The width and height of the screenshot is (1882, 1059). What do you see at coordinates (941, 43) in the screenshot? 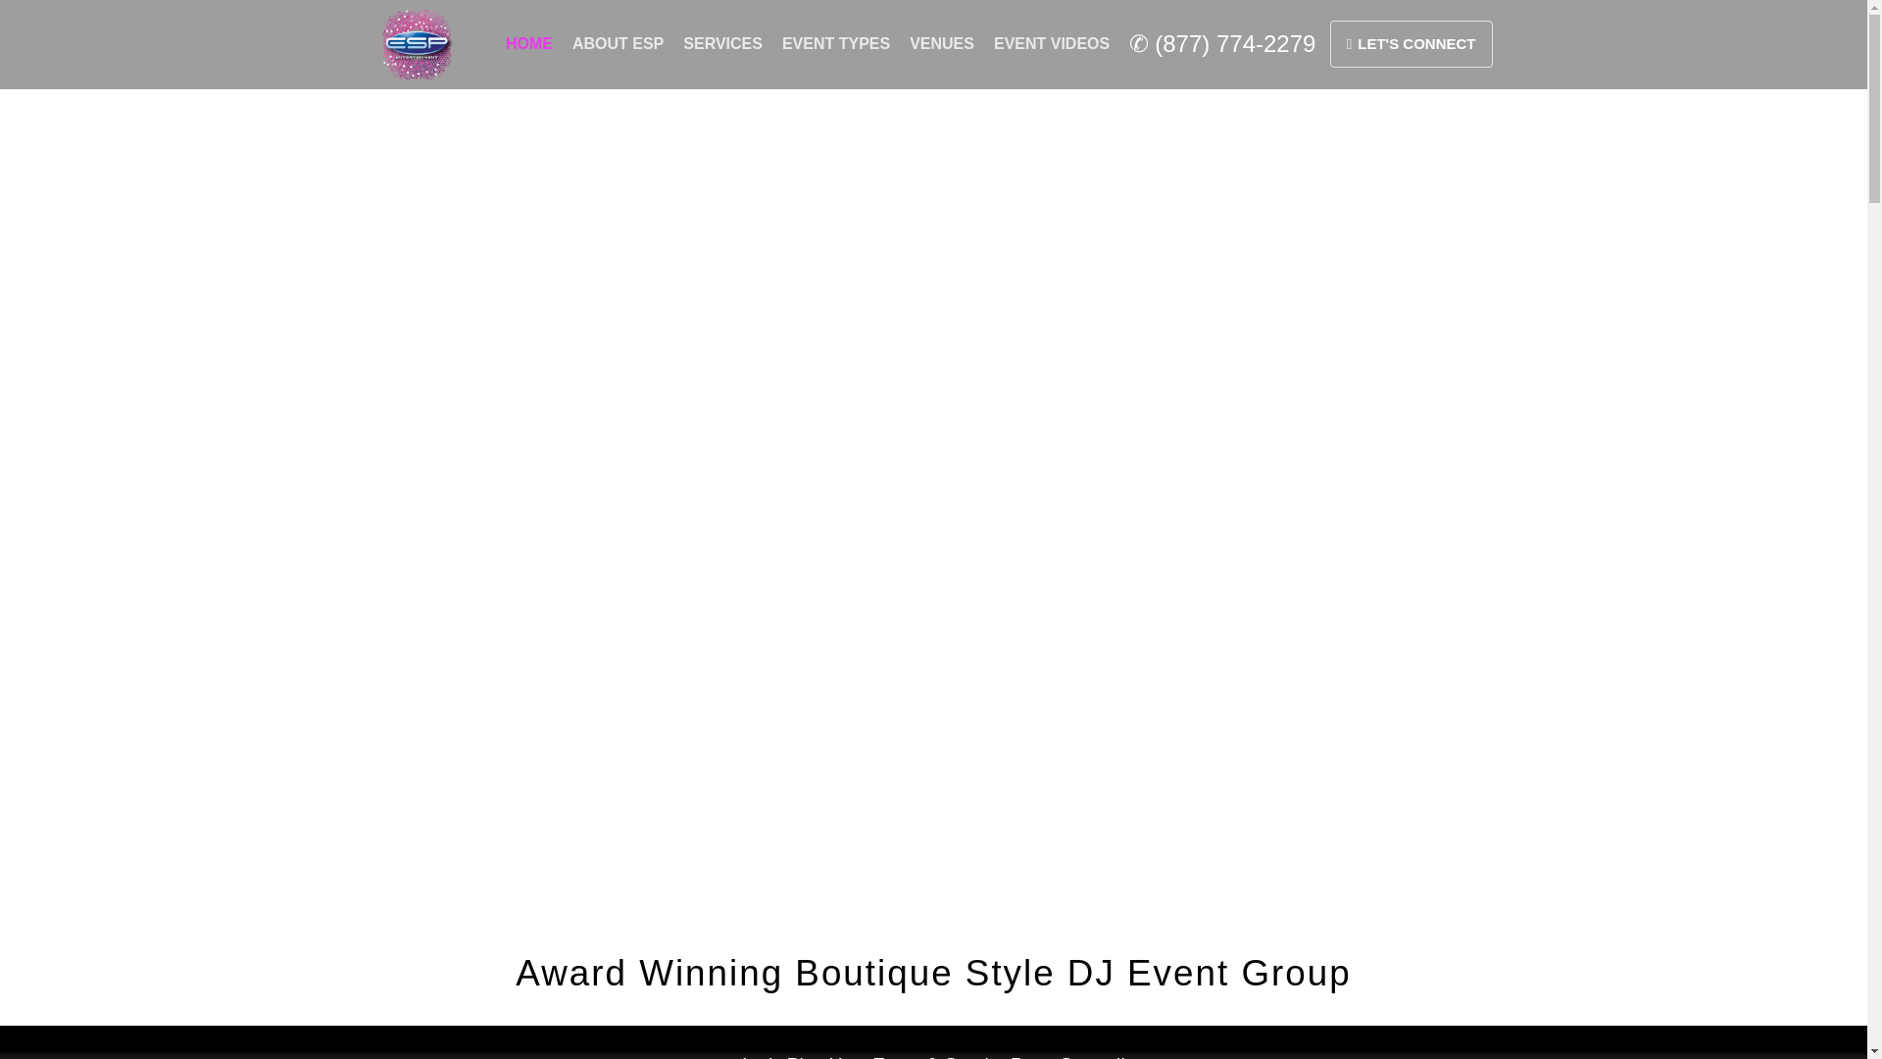
I see `VENUES` at bounding box center [941, 43].